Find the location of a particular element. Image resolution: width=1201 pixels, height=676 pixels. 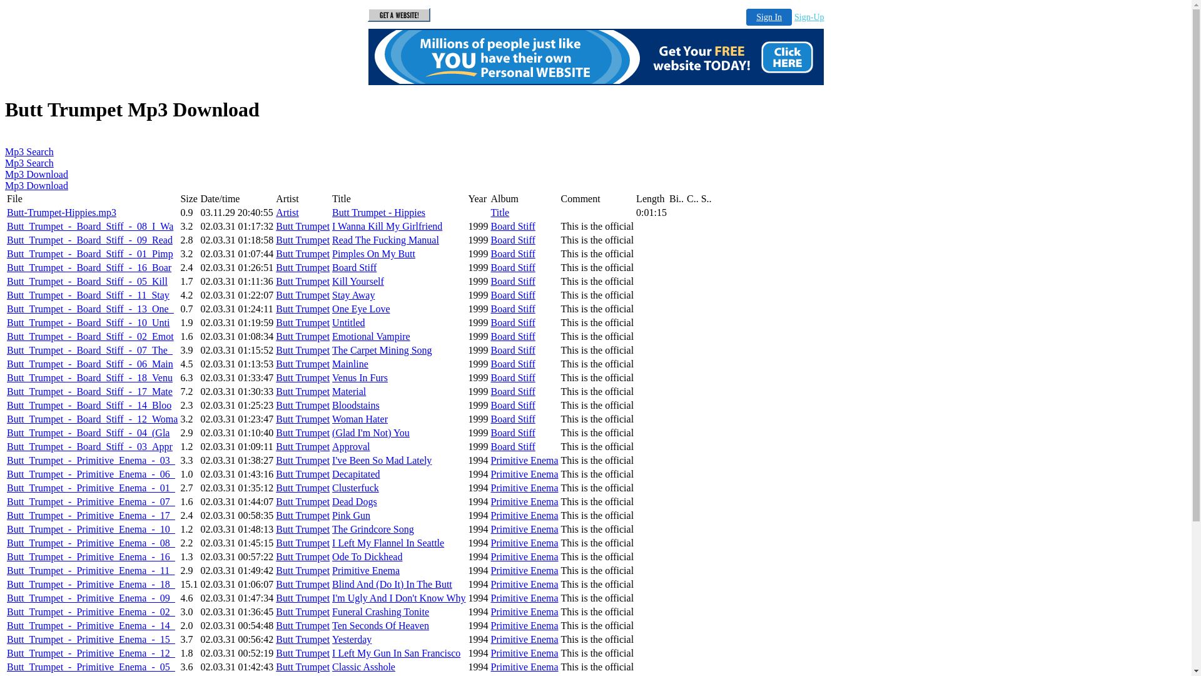

Board Stiff is located at coordinates (513, 351).